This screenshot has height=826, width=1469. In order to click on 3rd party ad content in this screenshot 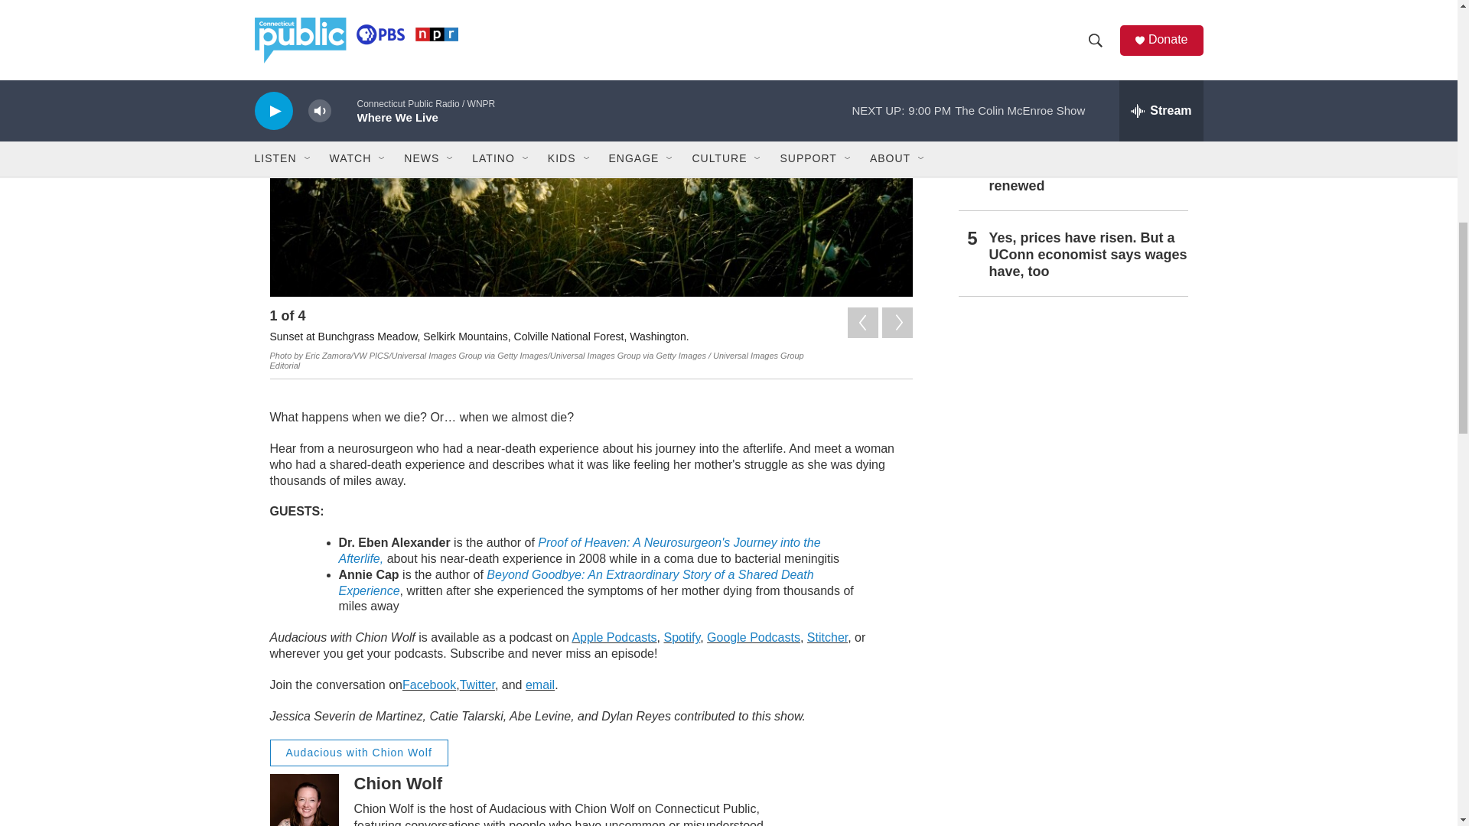, I will do `click(1072, 644)`.